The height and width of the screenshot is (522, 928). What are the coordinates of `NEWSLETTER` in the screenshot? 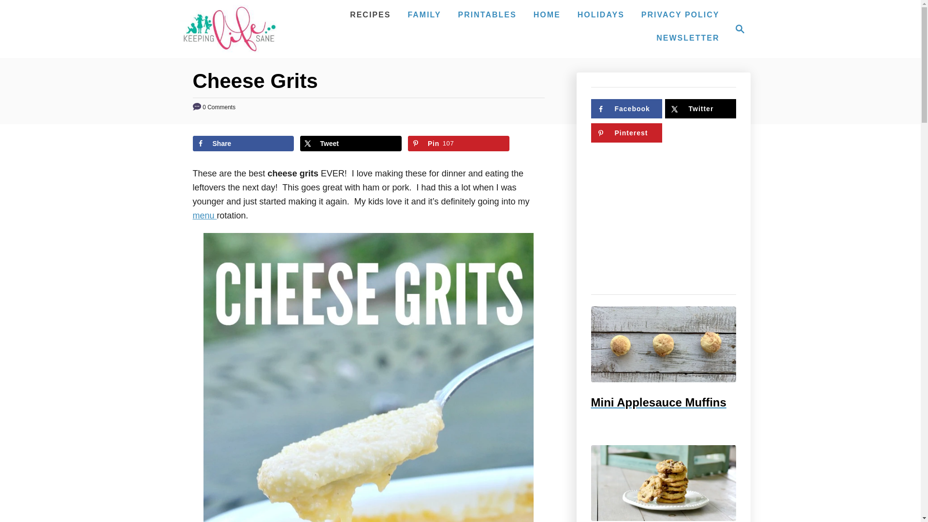 It's located at (687, 38).